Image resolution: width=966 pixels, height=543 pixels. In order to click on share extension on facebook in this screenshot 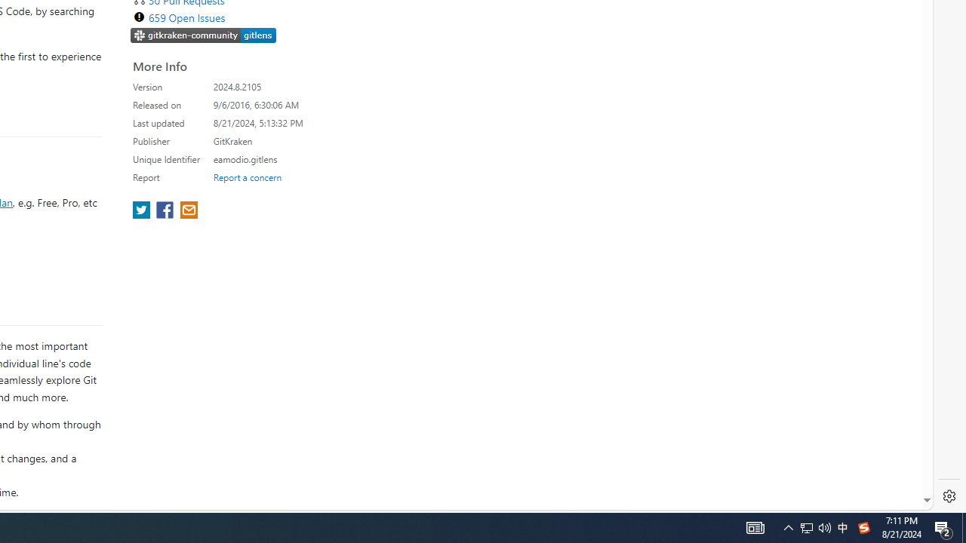, I will do `click(166, 211)`.